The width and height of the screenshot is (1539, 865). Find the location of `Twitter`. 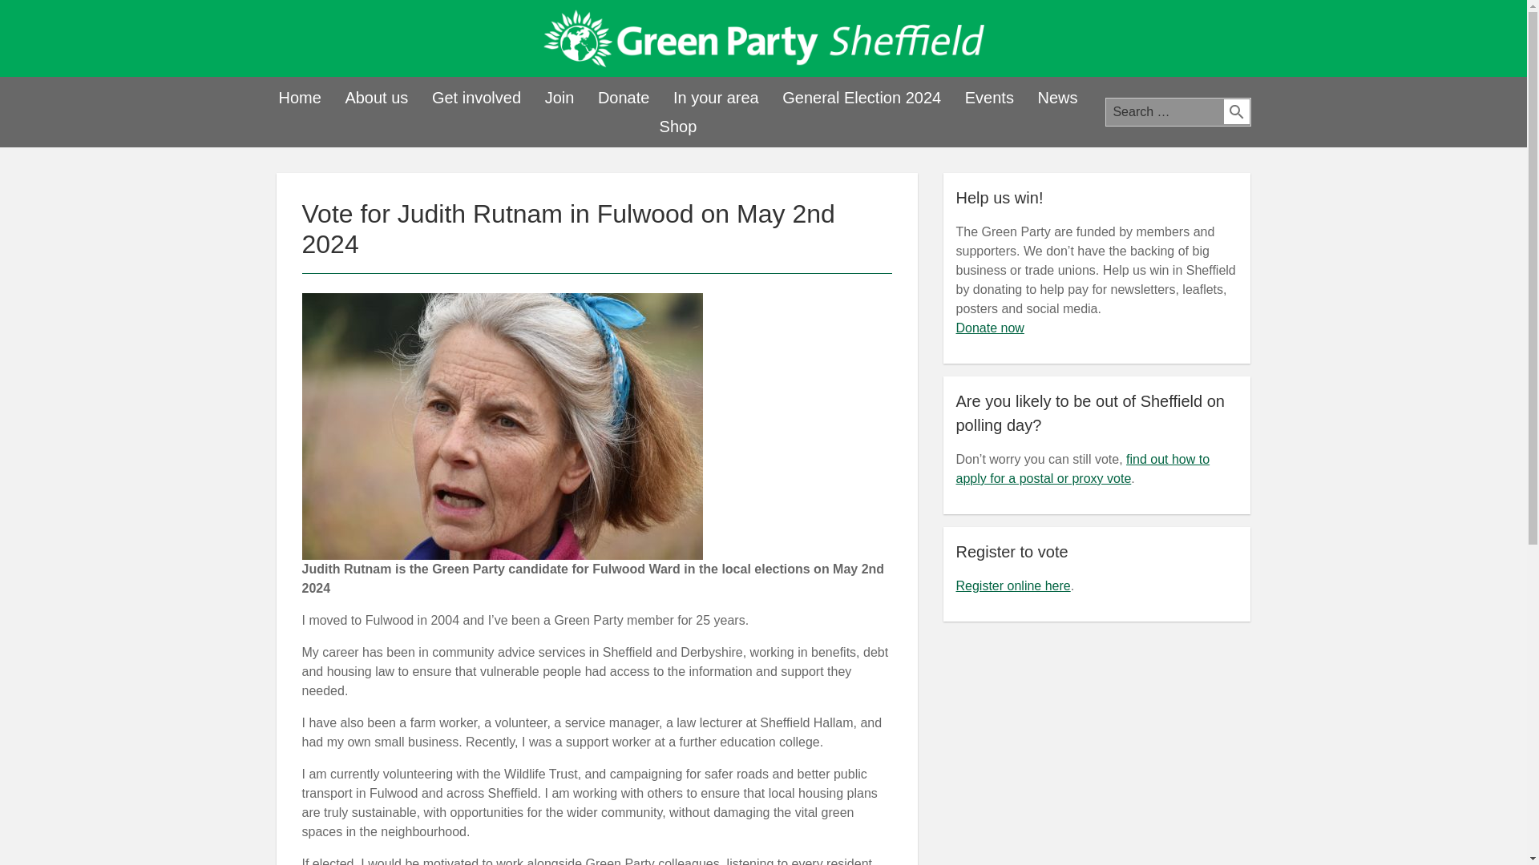

Twitter is located at coordinates (1153, 40).